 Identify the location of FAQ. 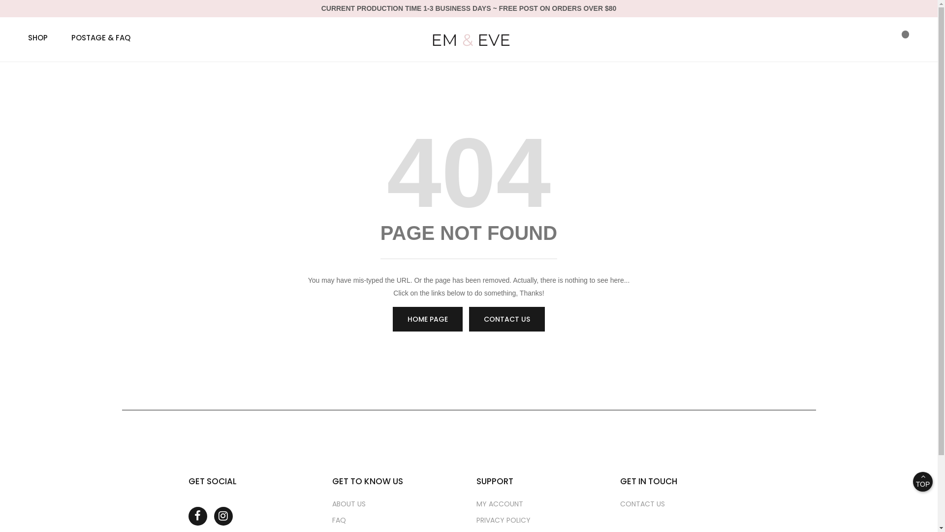
(339, 520).